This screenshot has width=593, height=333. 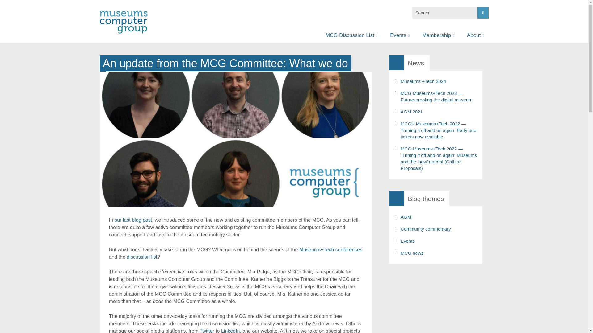 What do you see at coordinates (142, 257) in the screenshot?
I see `discussion list` at bounding box center [142, 257].